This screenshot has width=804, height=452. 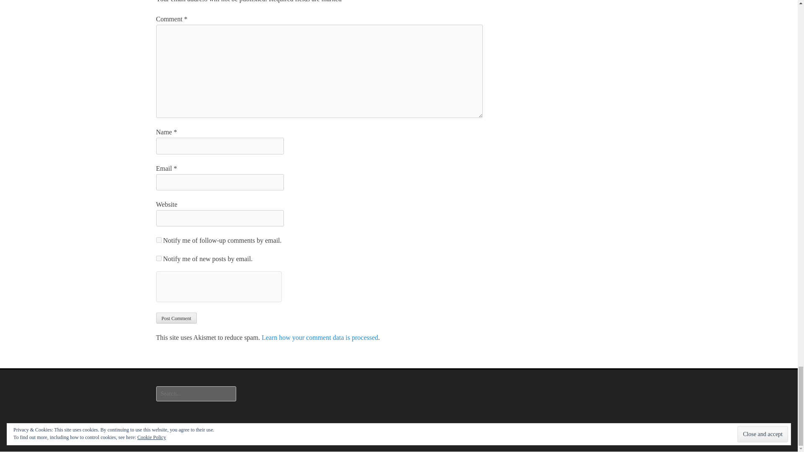 What do you see at coordinates (176, 318) in the screenshot?
I see `Post Comment` at bounding box center [176, 318].